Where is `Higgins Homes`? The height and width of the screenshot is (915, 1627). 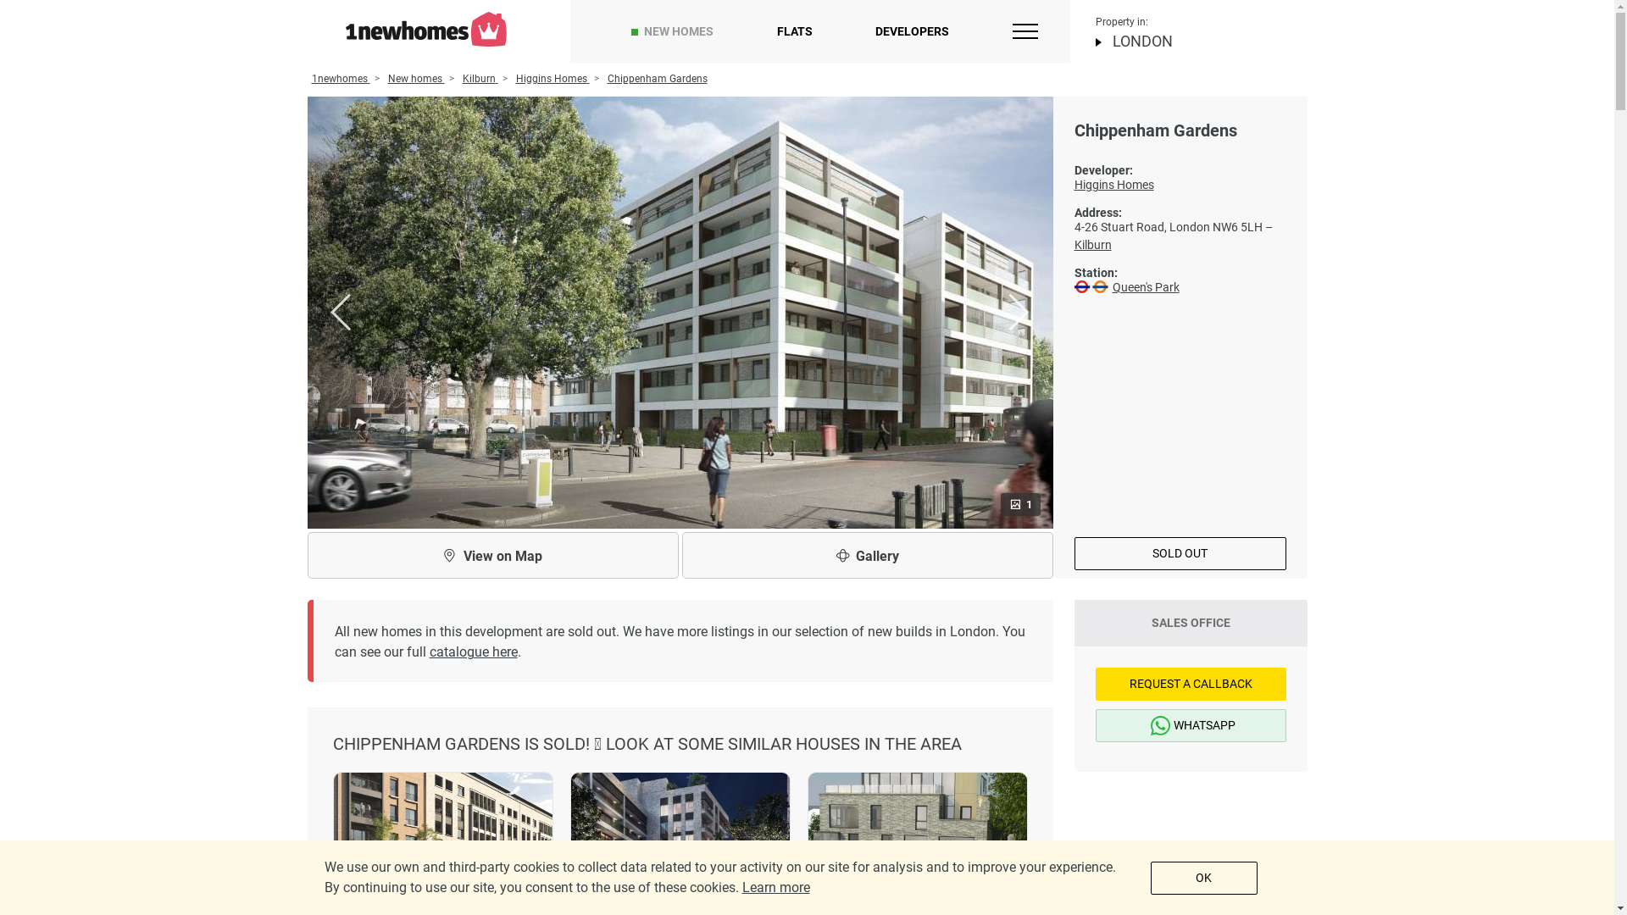 Higgins Homes is located at coordinates (553, 79).